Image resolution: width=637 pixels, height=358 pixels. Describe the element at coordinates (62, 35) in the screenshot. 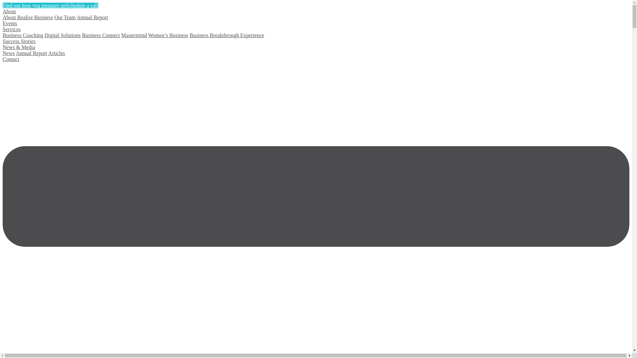

I see `Digital Solutions` at that location.